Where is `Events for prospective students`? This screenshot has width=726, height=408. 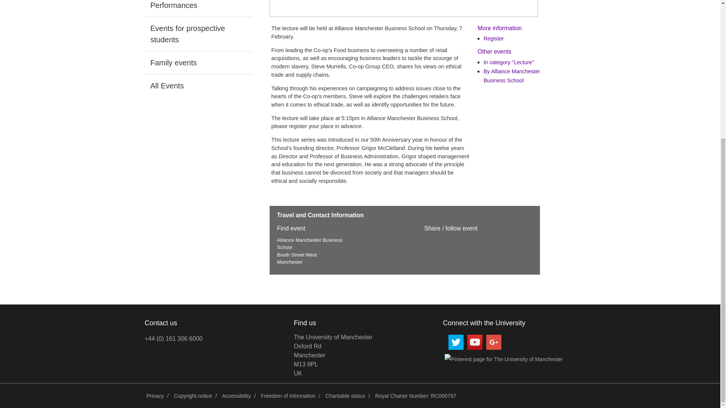 Events for prospective students is located at coordinates (198, 63).